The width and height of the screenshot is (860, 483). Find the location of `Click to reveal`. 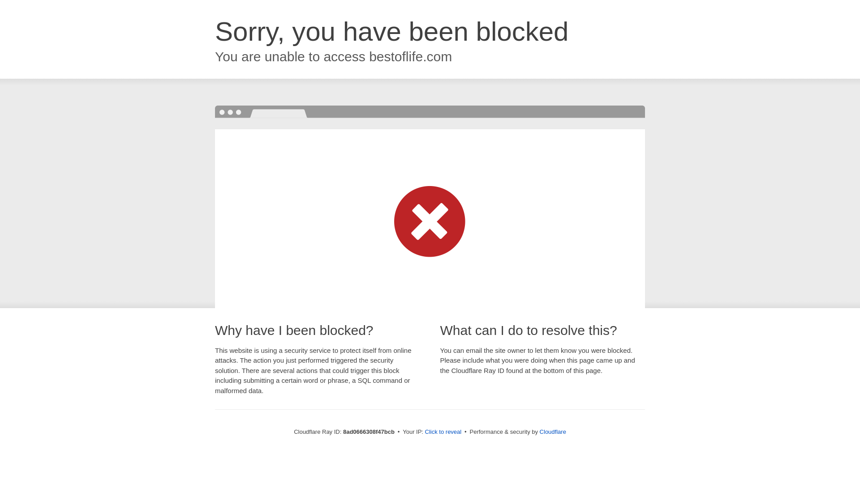

Click to reveal is located at coordinates (443, 432).